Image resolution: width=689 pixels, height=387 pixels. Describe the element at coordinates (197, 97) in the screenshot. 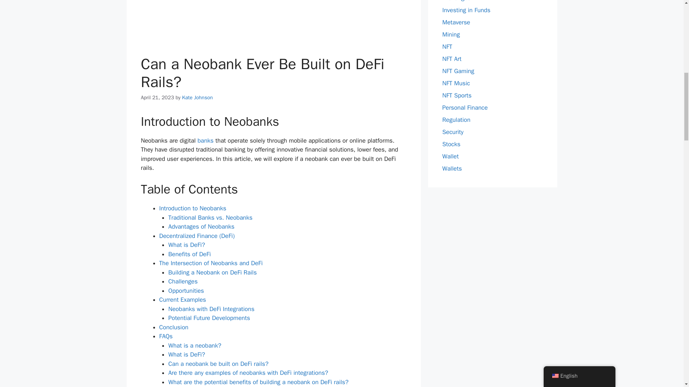

I see `Kate Johnson` at that location.